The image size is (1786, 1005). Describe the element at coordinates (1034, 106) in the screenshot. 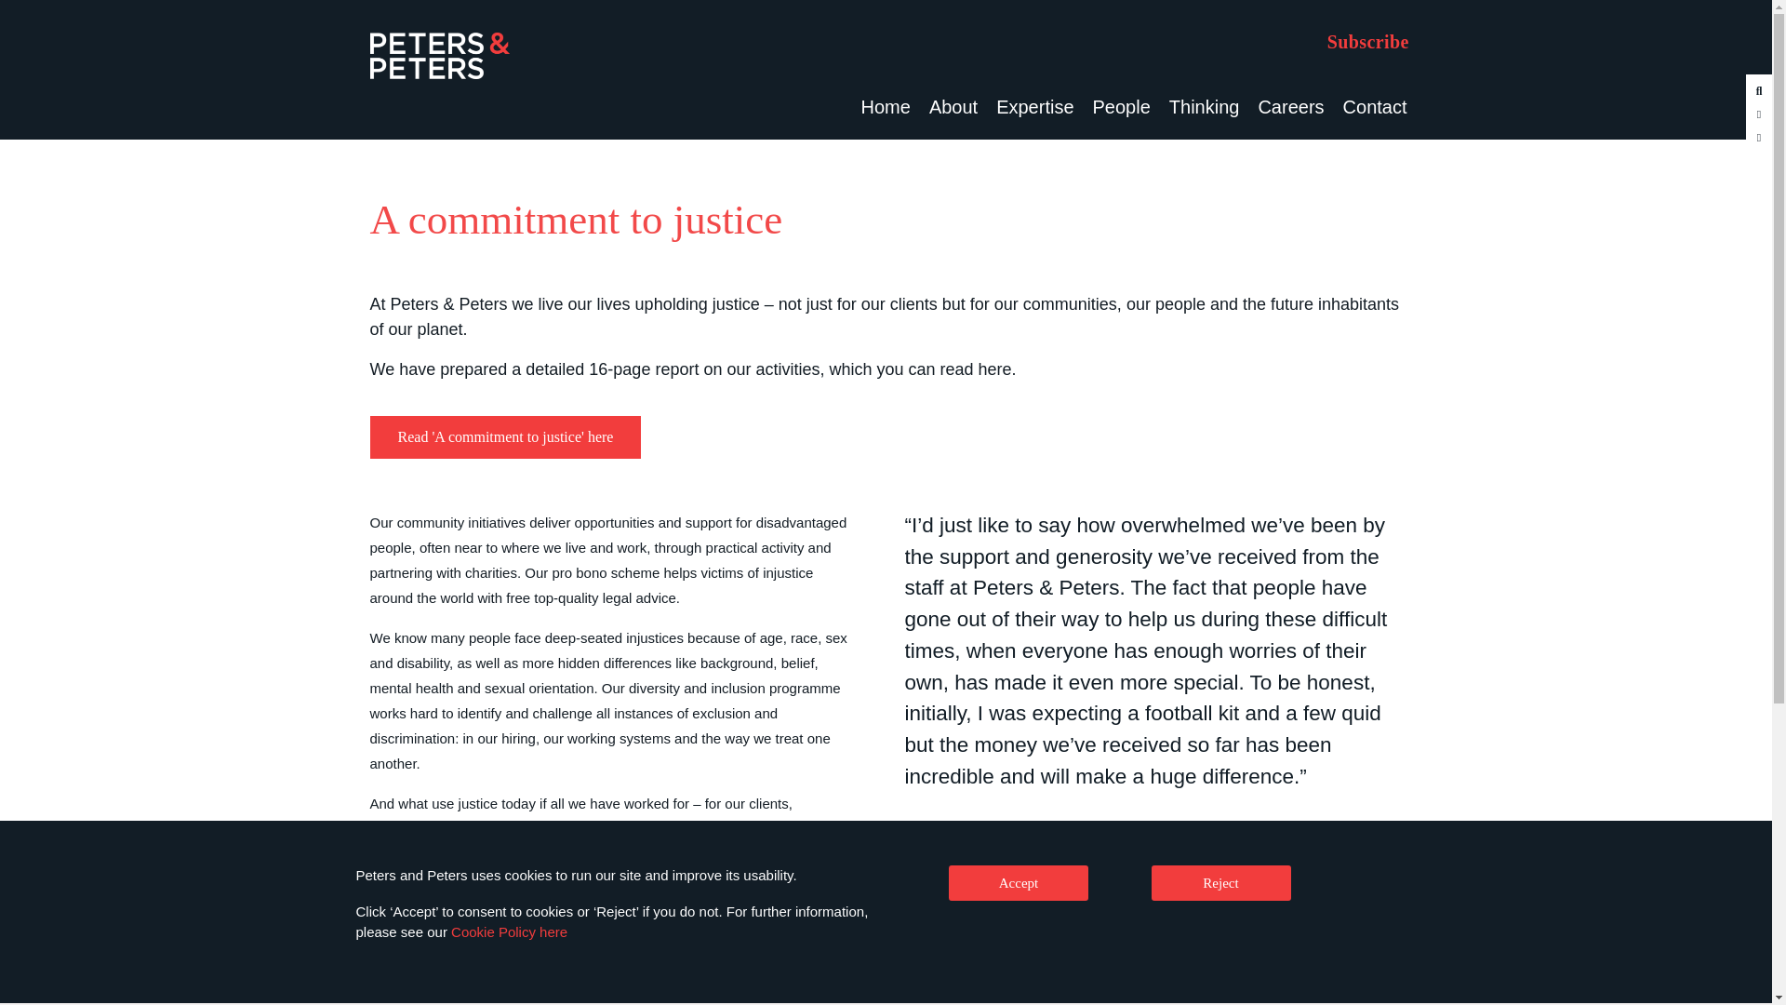

I see `Expertise` at that location.